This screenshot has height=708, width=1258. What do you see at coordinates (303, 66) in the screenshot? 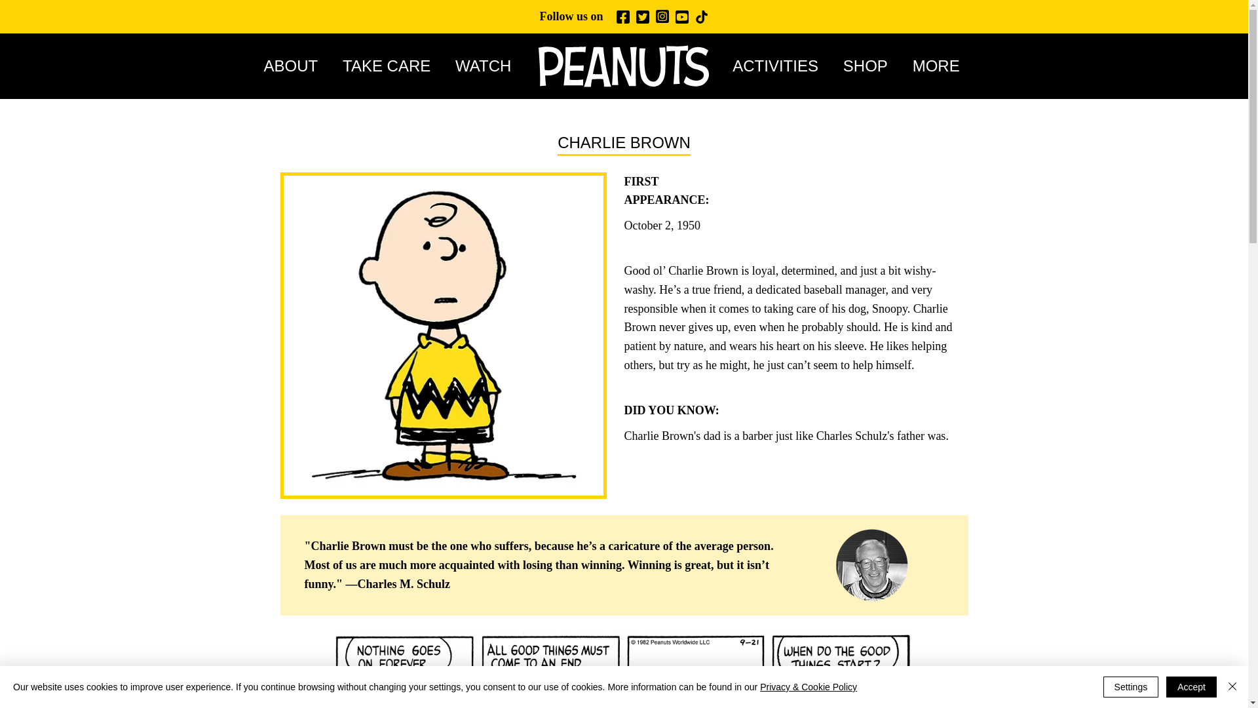
I see `ABOUT` at bounding box center [303, 66].